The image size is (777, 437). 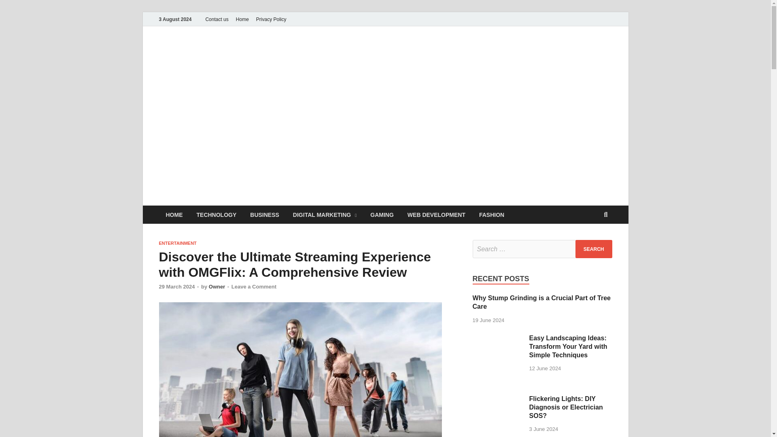 What do you see at coordinates (264, 214) in the screenshot?
I see `BUSINESS` at bounding box center [264, 214].